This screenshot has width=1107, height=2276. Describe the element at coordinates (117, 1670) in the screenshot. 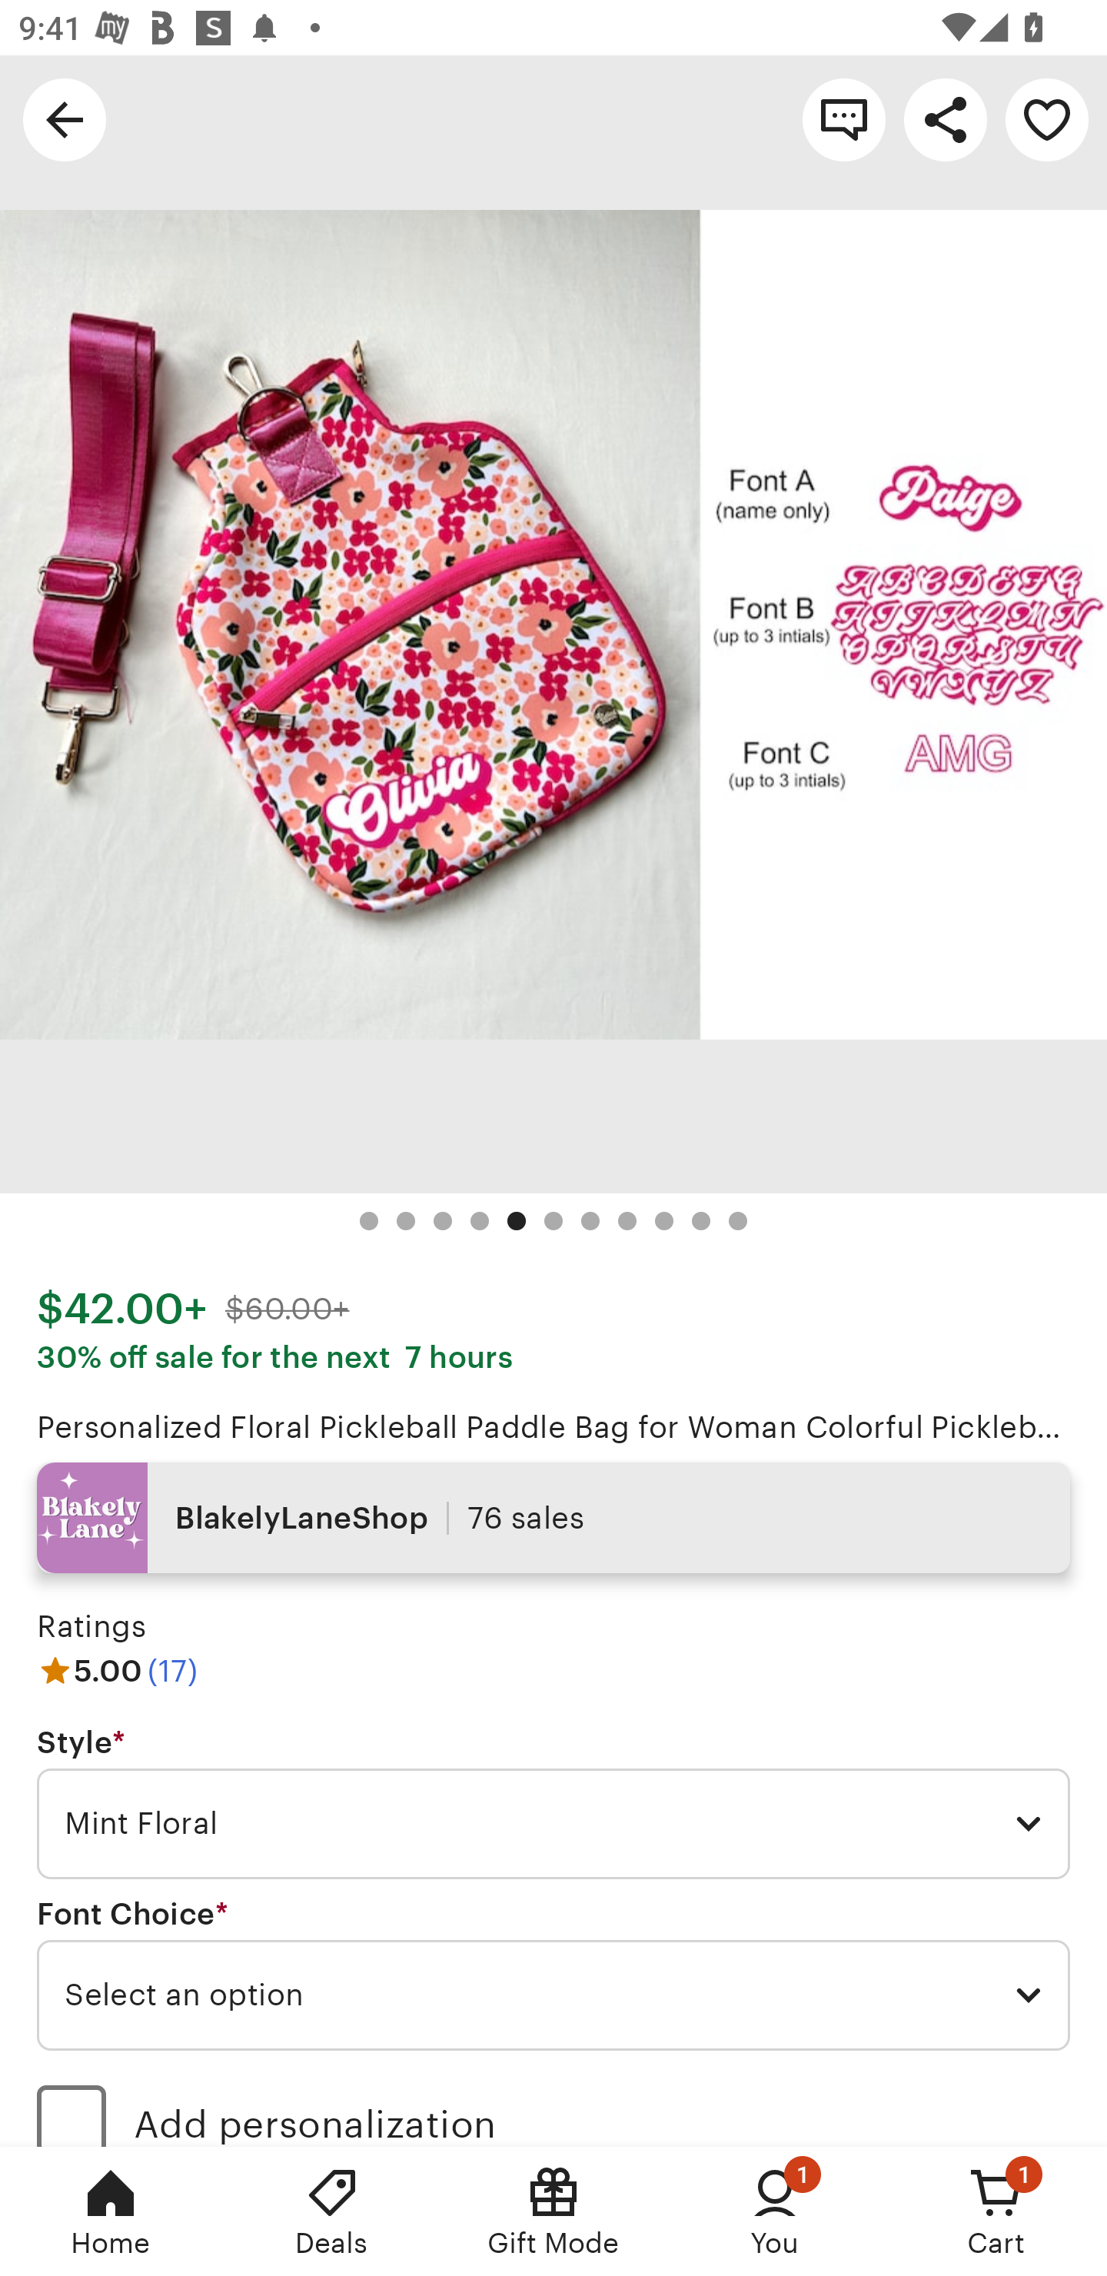

I see `5.00 (17)` at that location.